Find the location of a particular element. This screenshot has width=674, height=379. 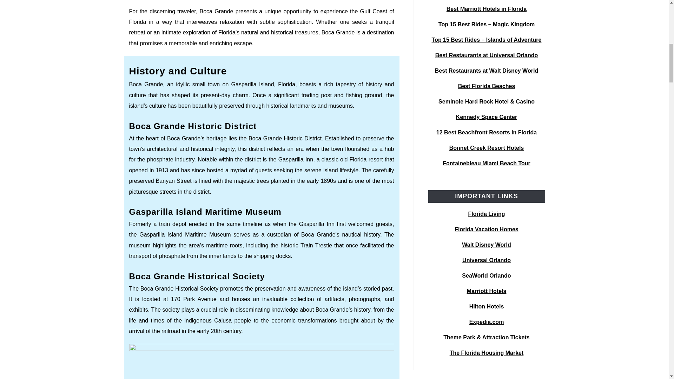

SeaWorld Orlando is located at coordinates (486, 275).